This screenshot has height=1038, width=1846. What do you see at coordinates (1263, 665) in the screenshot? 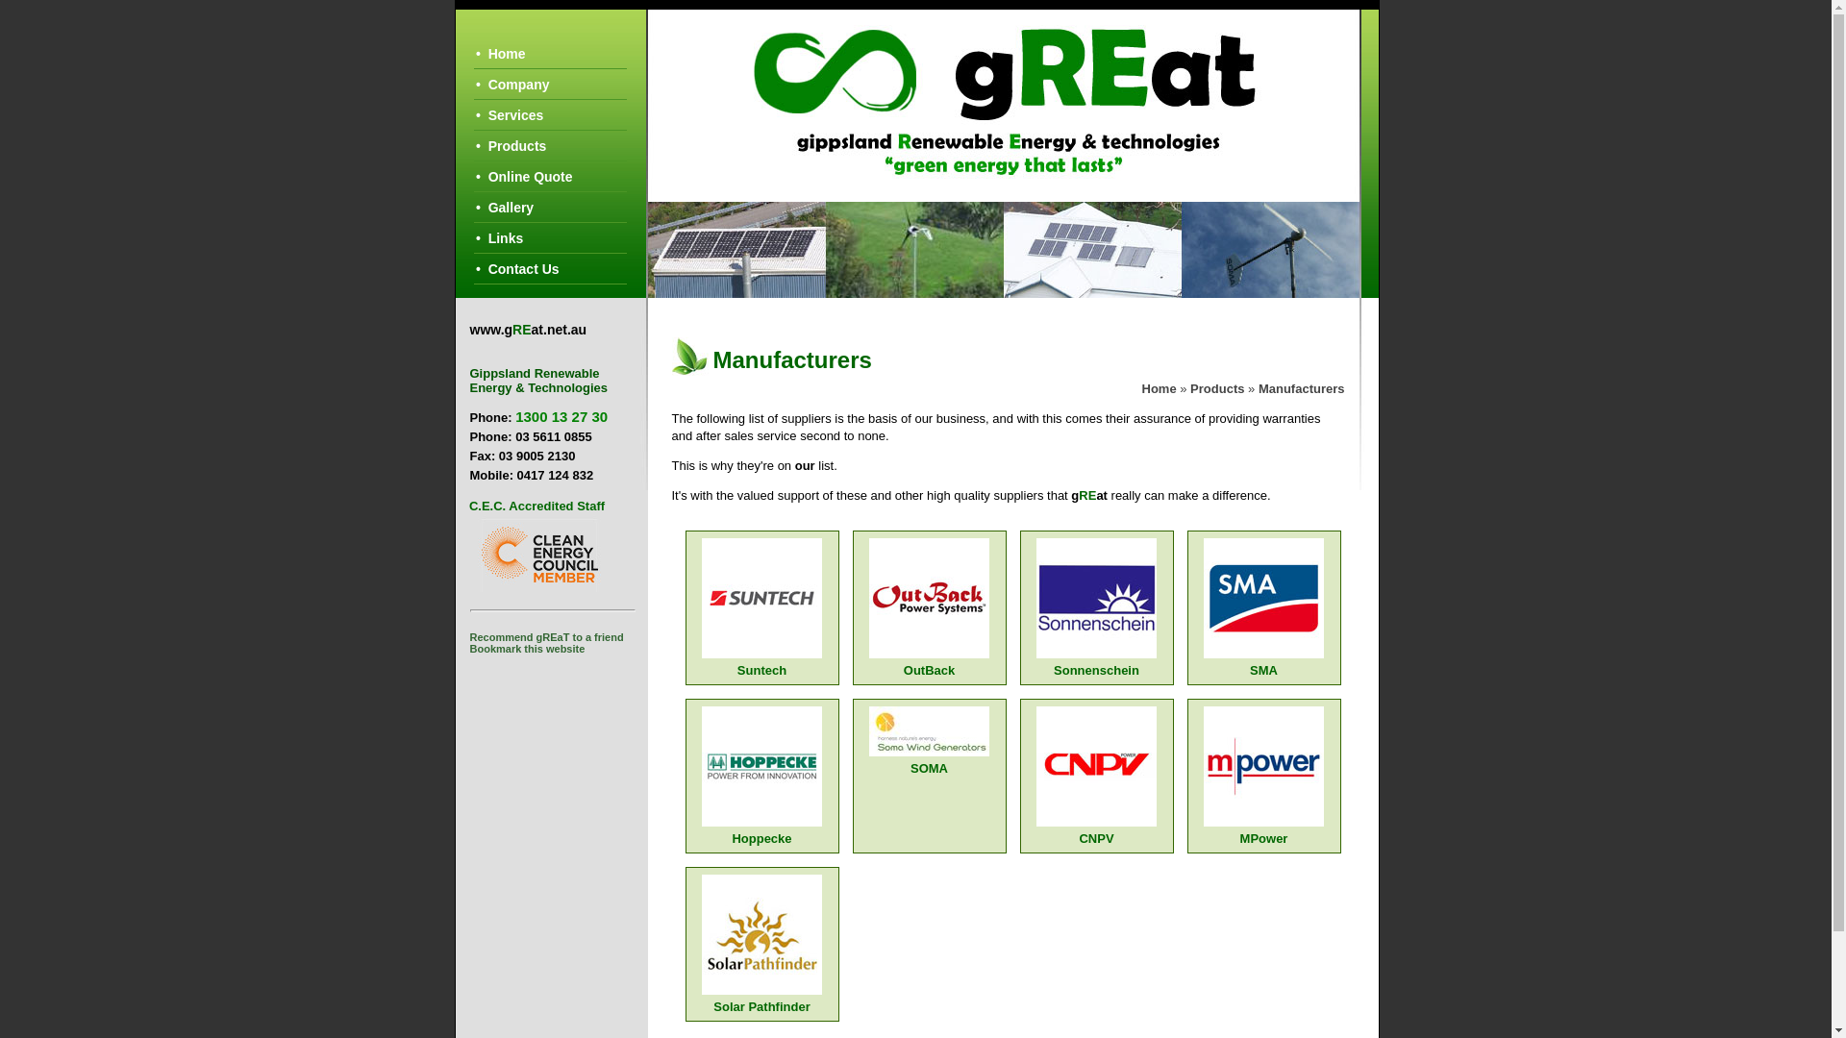
I see `SMA` at bounding box center [1263, 665].